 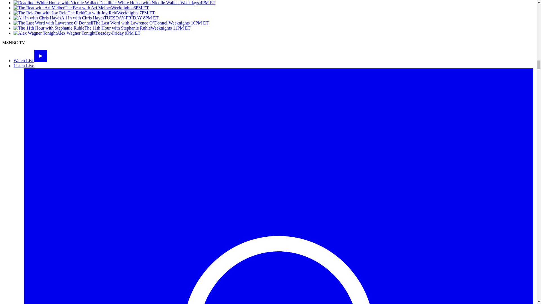 What do you see at coordinates (77, 33) in the screenshot?
I see `Alex Wagner TonightTuesday-Friday 9PM ET` at bounding box center [77, 33].